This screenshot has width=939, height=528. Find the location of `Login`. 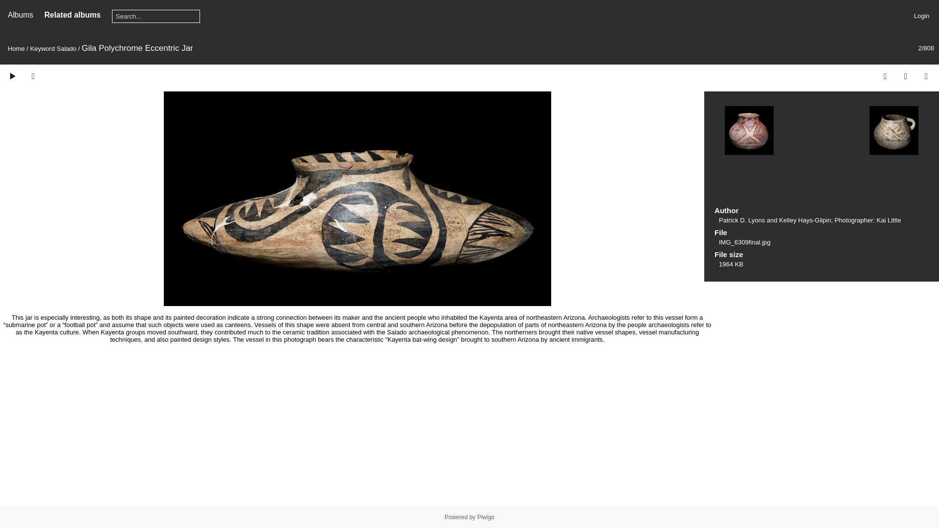

Login is located at coordinates (921, 16).